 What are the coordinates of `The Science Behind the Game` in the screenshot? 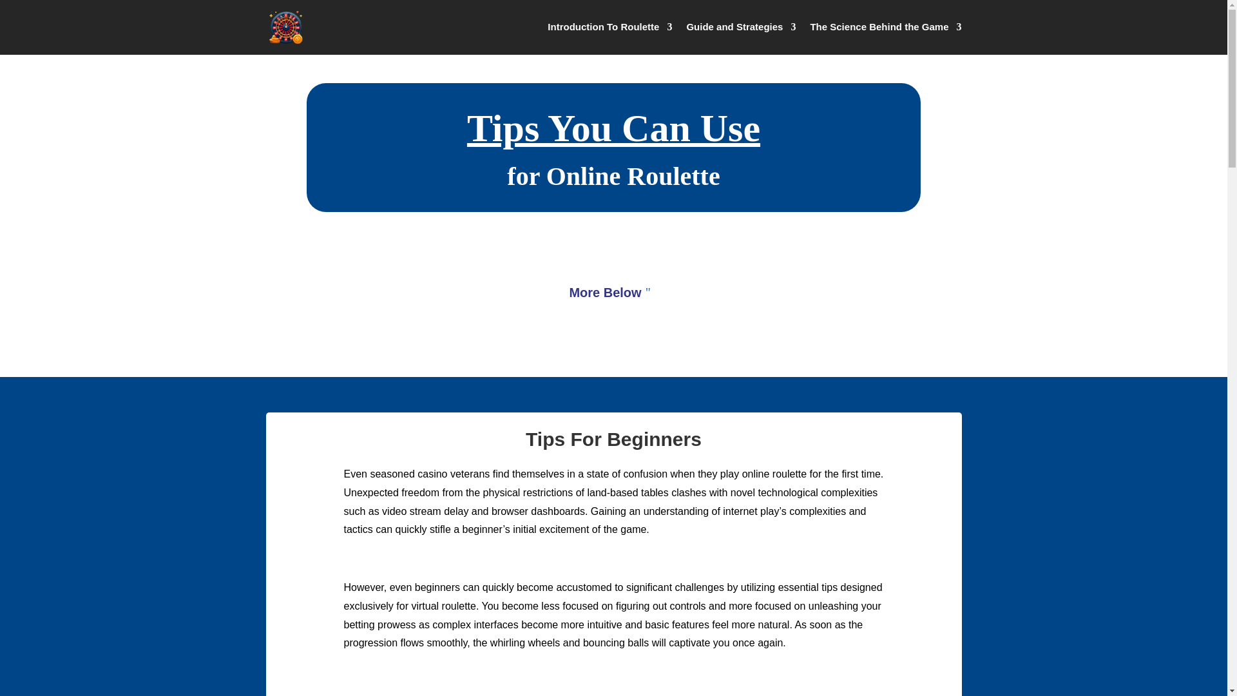 It's located at (885, 30).